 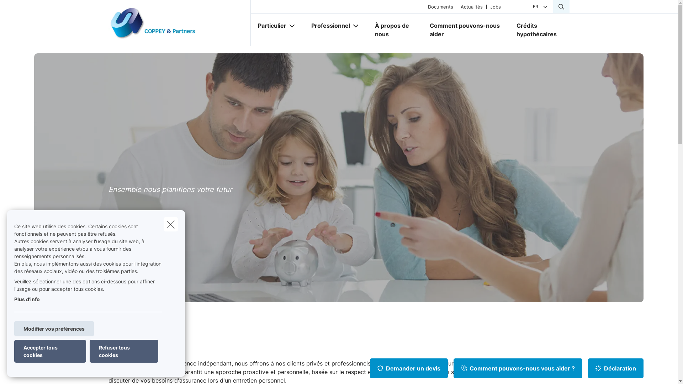 What do you see at coordinates (269, 26) in the screenshot?
I see `Particulier` at bounding box center [269, 26].